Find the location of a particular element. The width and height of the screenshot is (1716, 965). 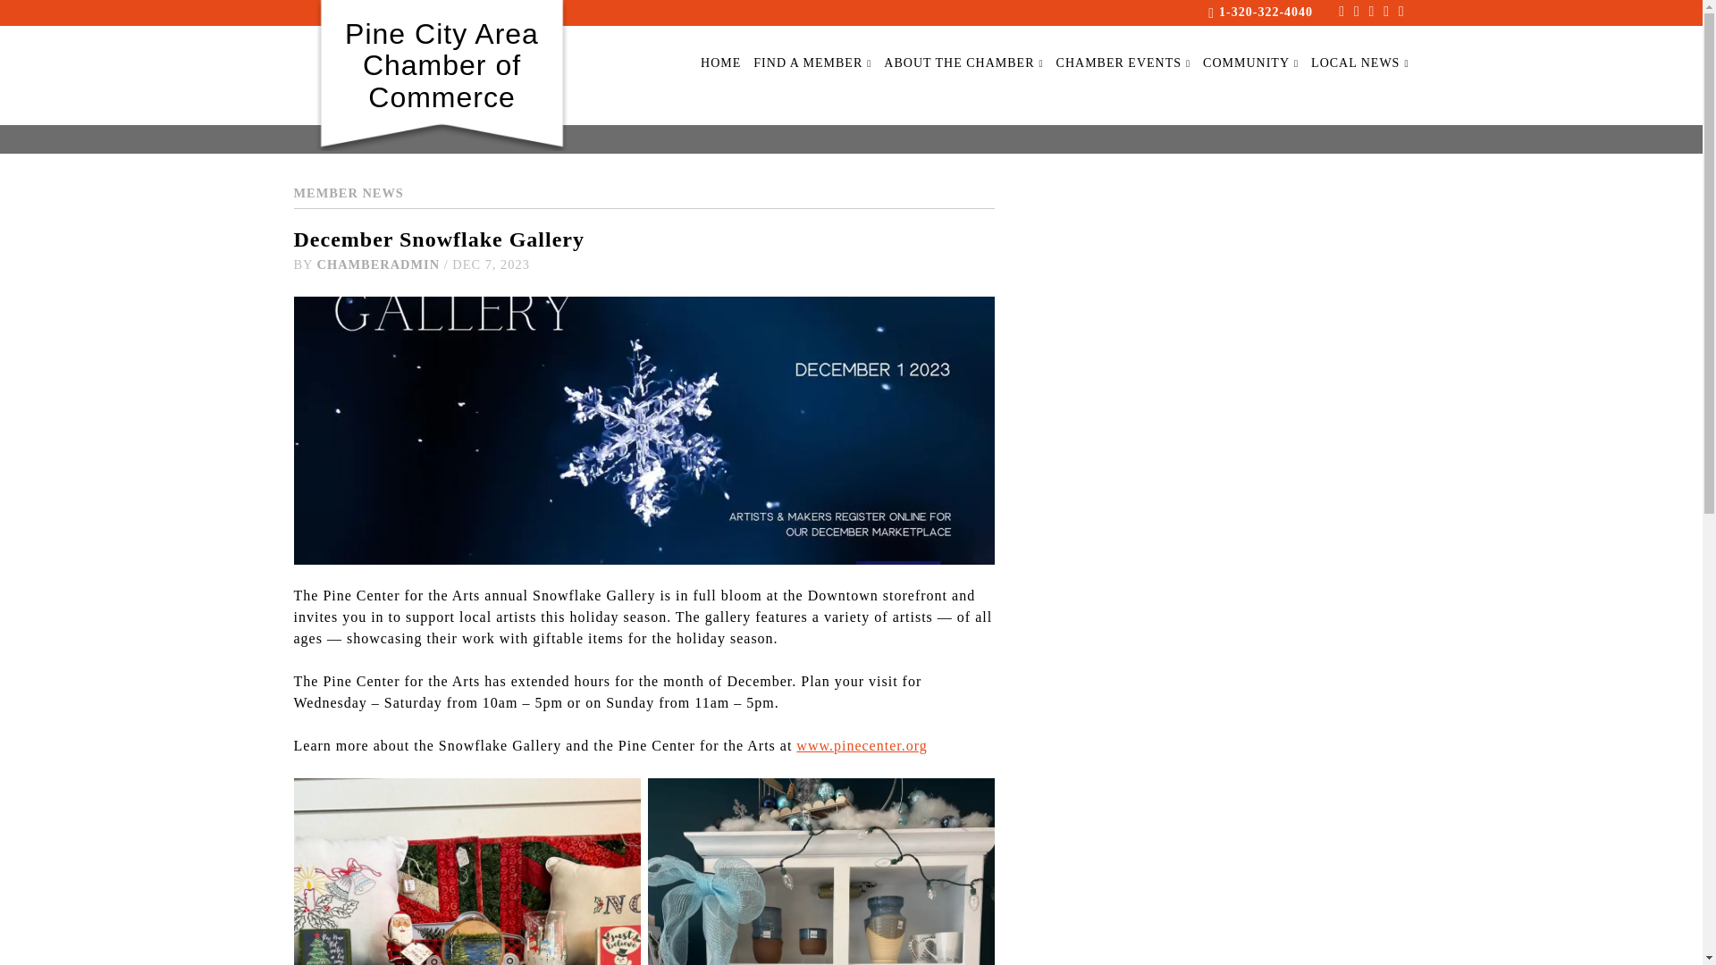

1-320-322-4040 is located at coordinates (1266, 12).